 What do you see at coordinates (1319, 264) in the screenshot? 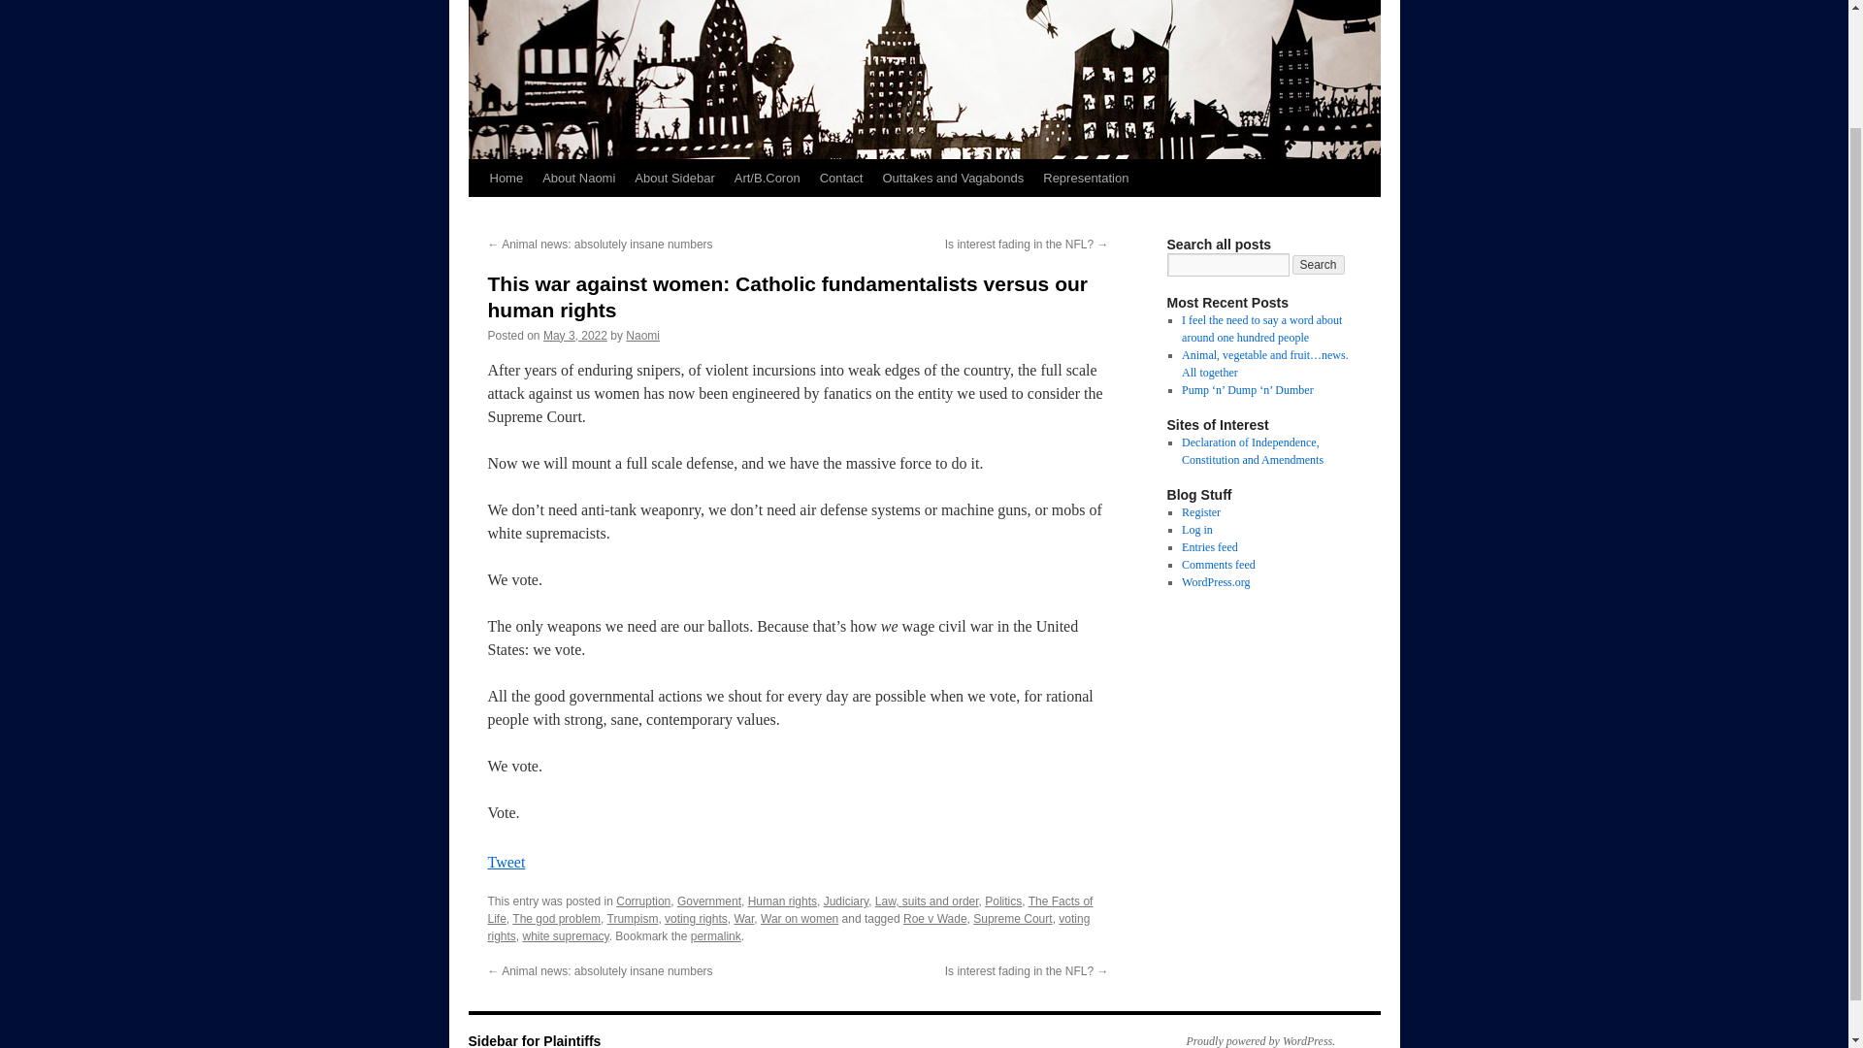
I see `Search` at bounding box center [1319, 264].